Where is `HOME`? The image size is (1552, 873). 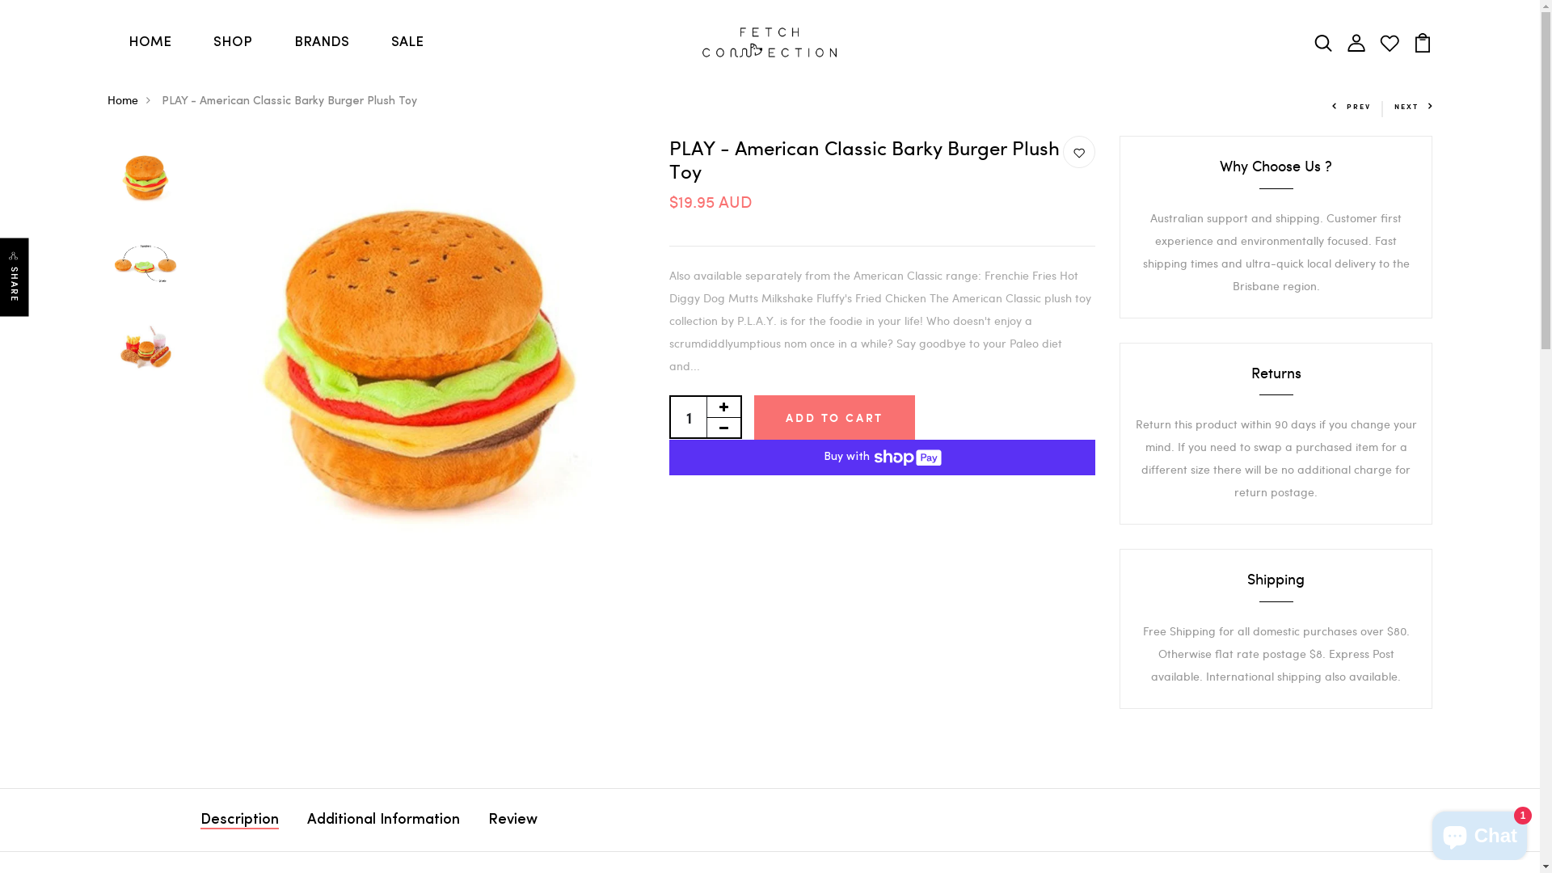
HOME is located at coordinates (149, 43).